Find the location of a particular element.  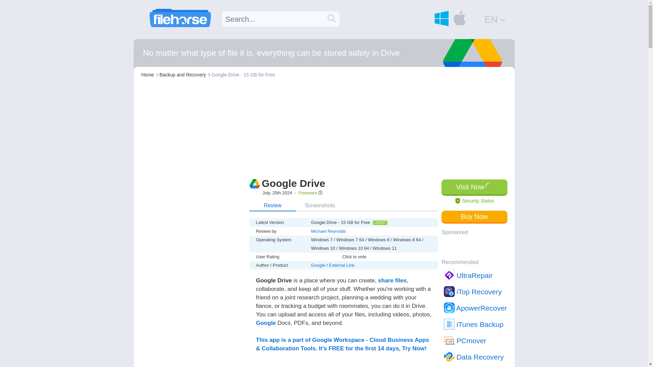

Security Status is located at coordinates (474, 201).